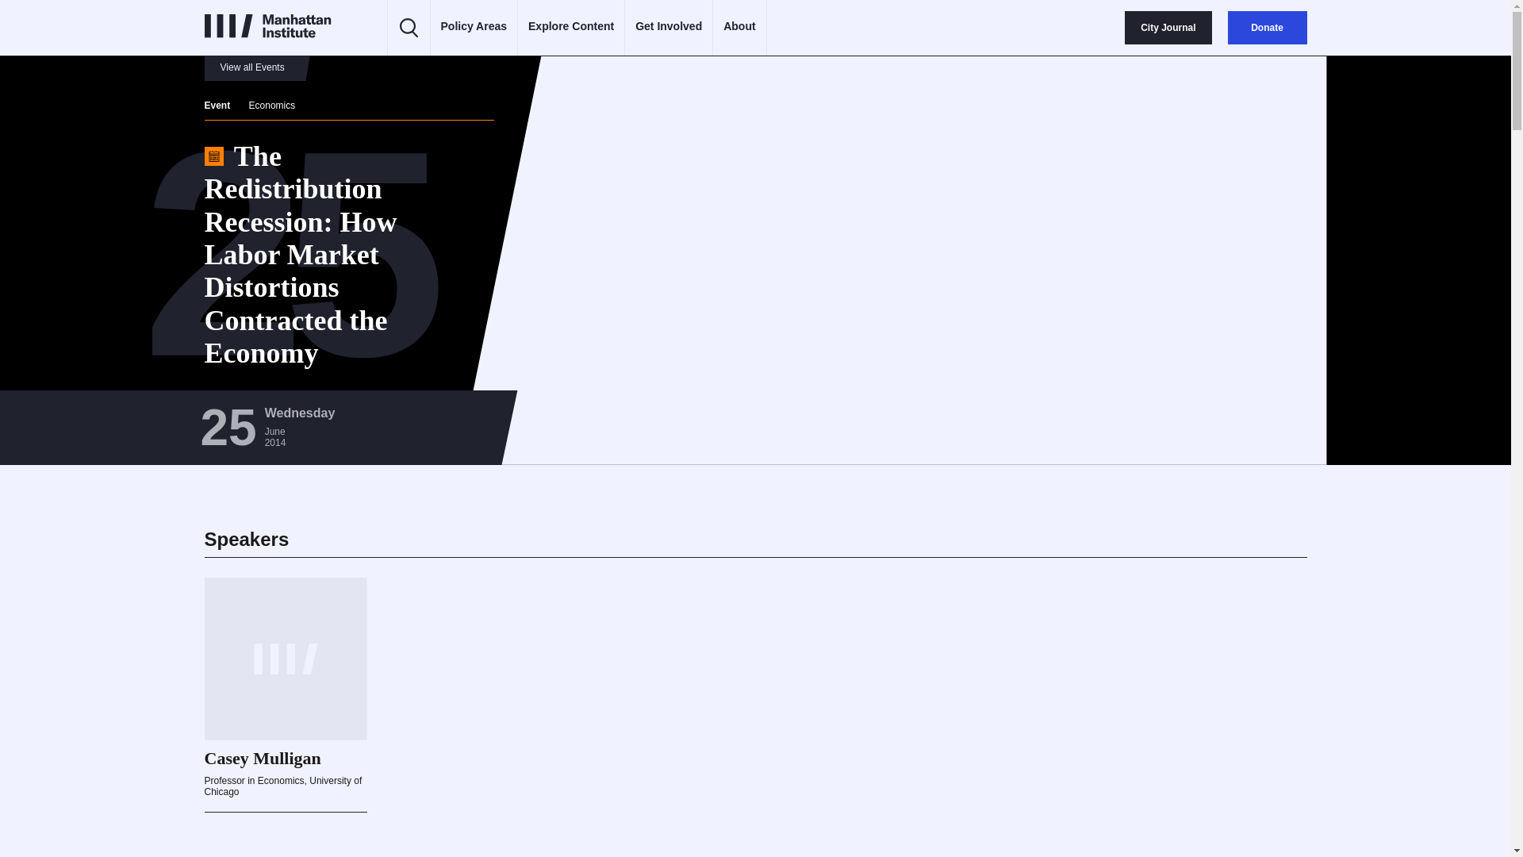  Describe the element at coordinates (668, 27) in the screenshot. I see `Get Involved` at that location.